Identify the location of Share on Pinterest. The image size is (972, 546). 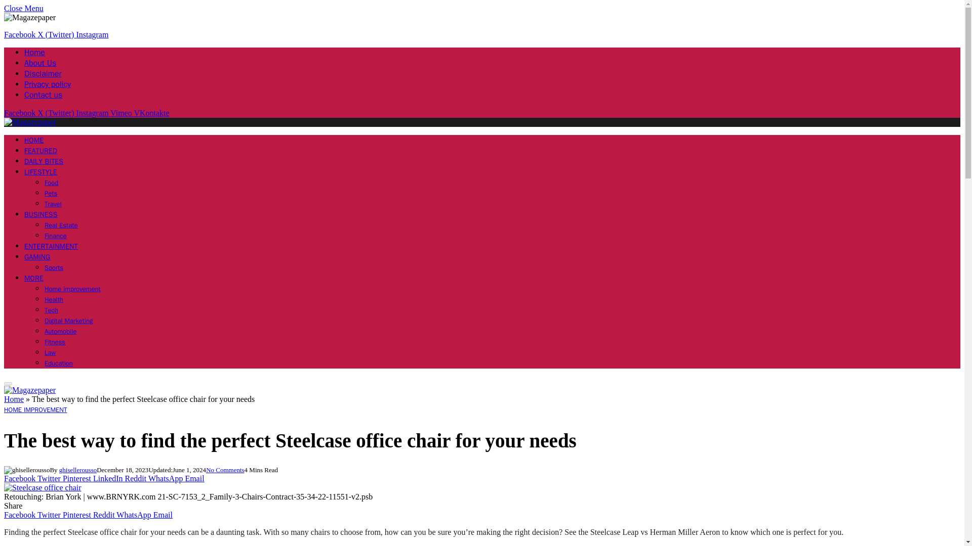
(78, 478).